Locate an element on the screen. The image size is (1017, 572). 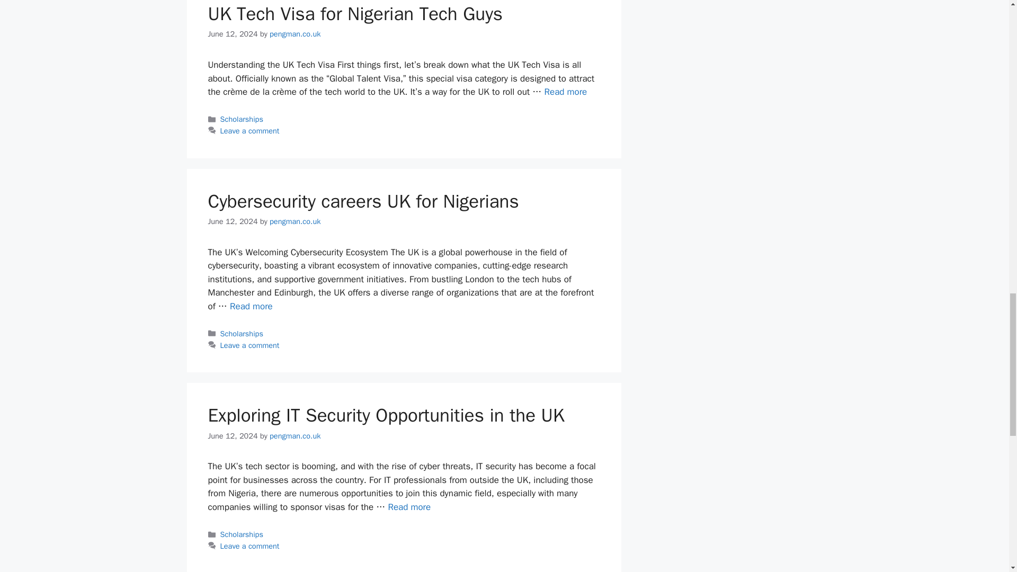
UK Tech Visa for Nigerian Tech Guys is located at coordinates (565, 92).